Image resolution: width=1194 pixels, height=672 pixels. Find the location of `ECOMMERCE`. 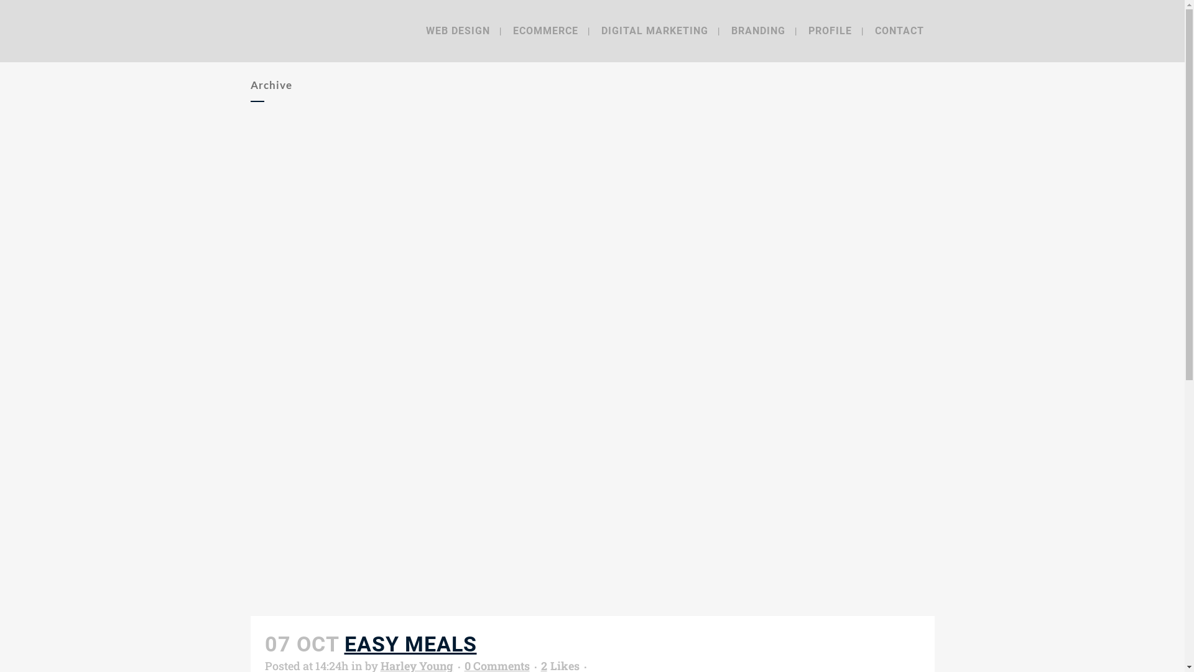

ECOMMERCE is located at coordinates (546, 31).